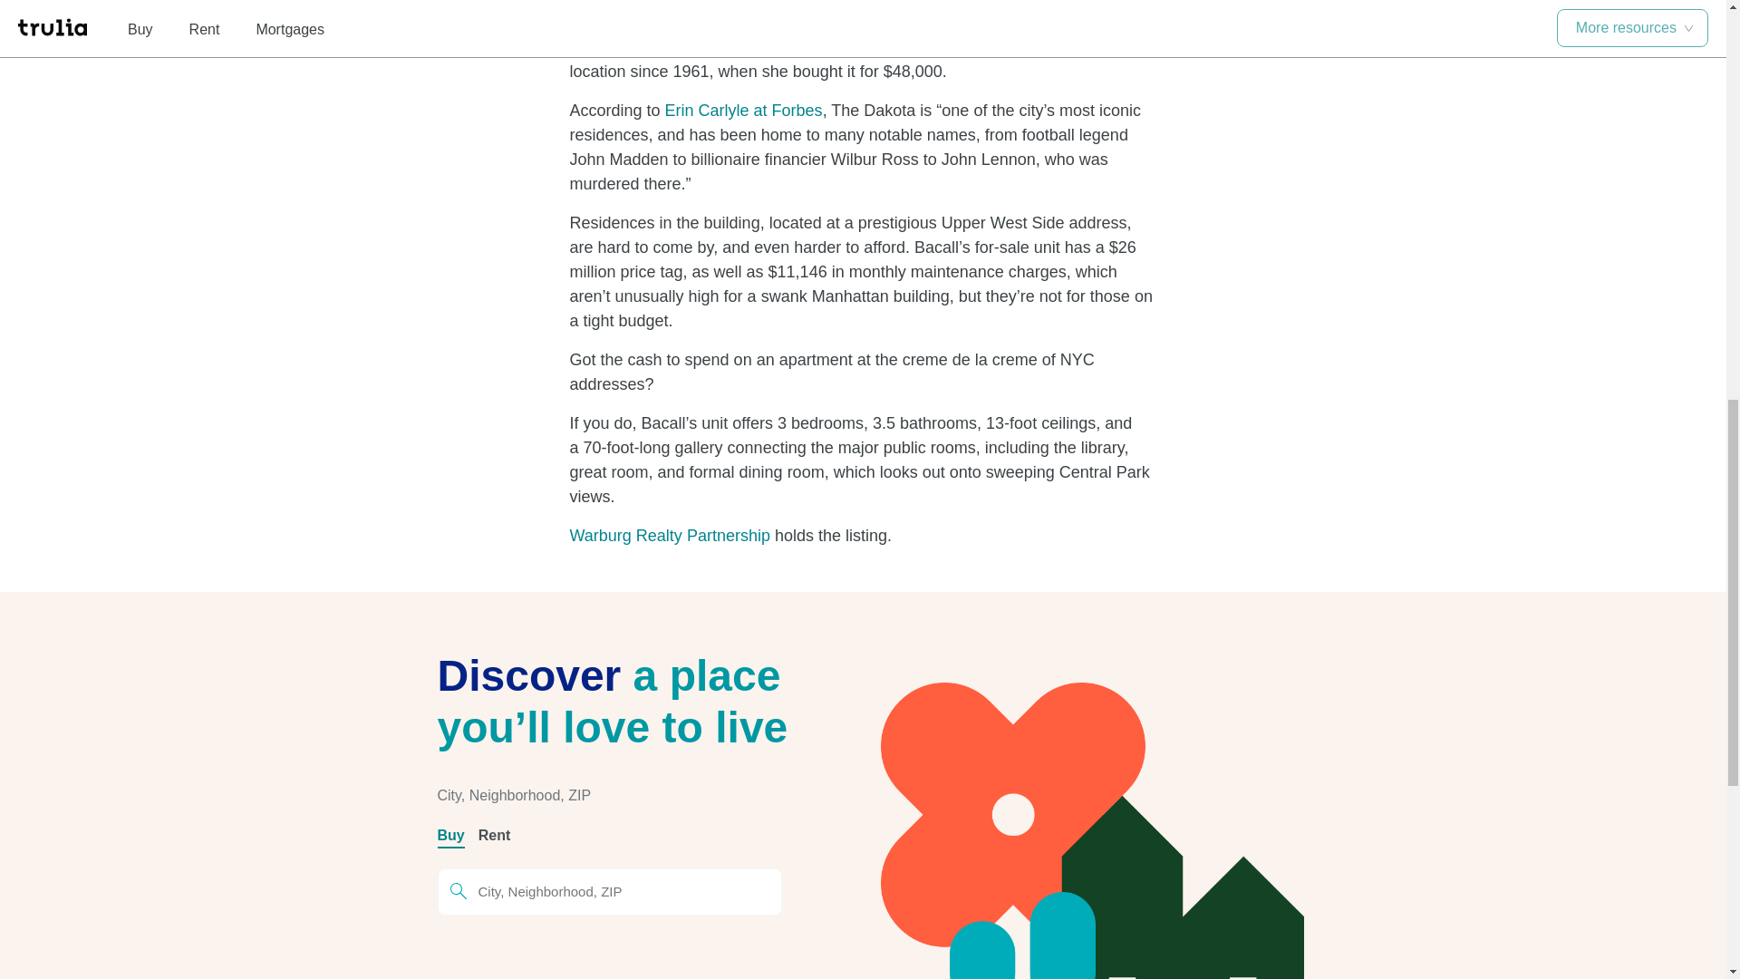 This screenshot has height=979, width=1740. Describe the element at coordinates (743, 111) in the screenshot. I see `Erin Carlyle at Forbes` at that location.